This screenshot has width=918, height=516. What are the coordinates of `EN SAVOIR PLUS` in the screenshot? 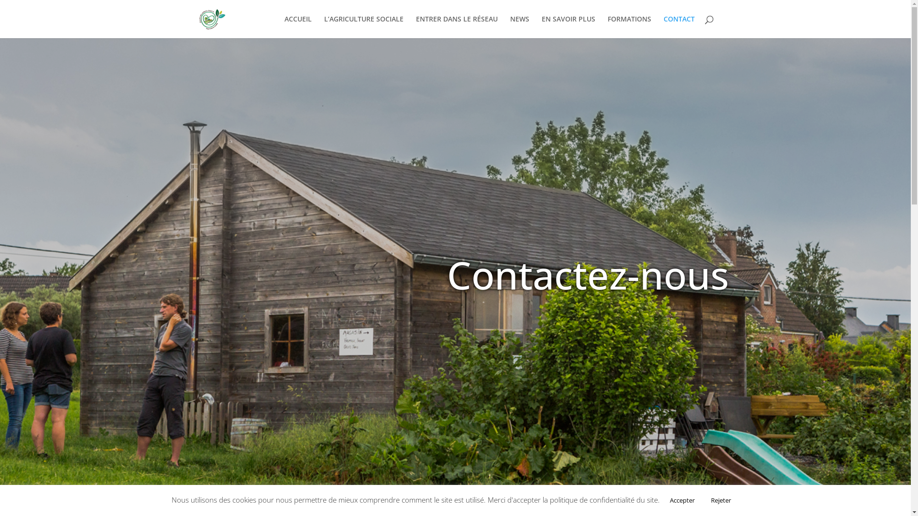 It's located at (568, 27).